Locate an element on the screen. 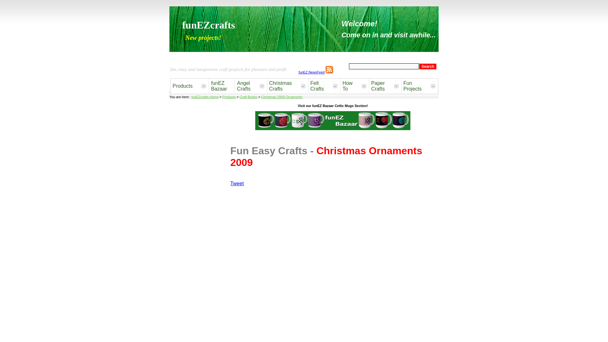  Craft Books is located at coordinates (248, 97).